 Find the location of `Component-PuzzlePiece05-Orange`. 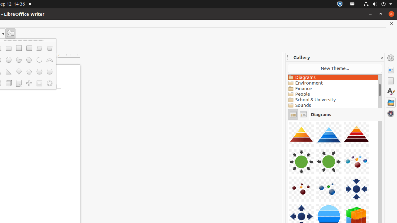

Component-PuzzlePiece05-Orange is located at coordinates (288, 121).